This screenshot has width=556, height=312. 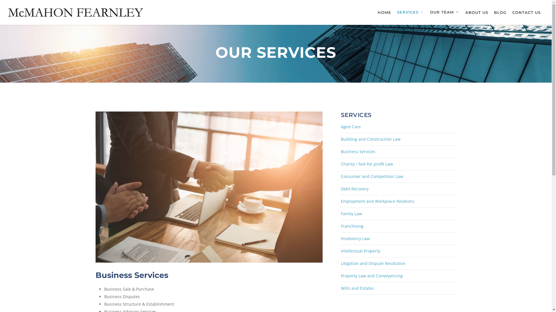 I want to click on OUR TEAM, so click(x=445, y=12).